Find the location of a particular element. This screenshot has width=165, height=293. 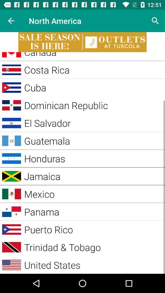

click on the symbol beside united states is located at coordinates (12, 265).